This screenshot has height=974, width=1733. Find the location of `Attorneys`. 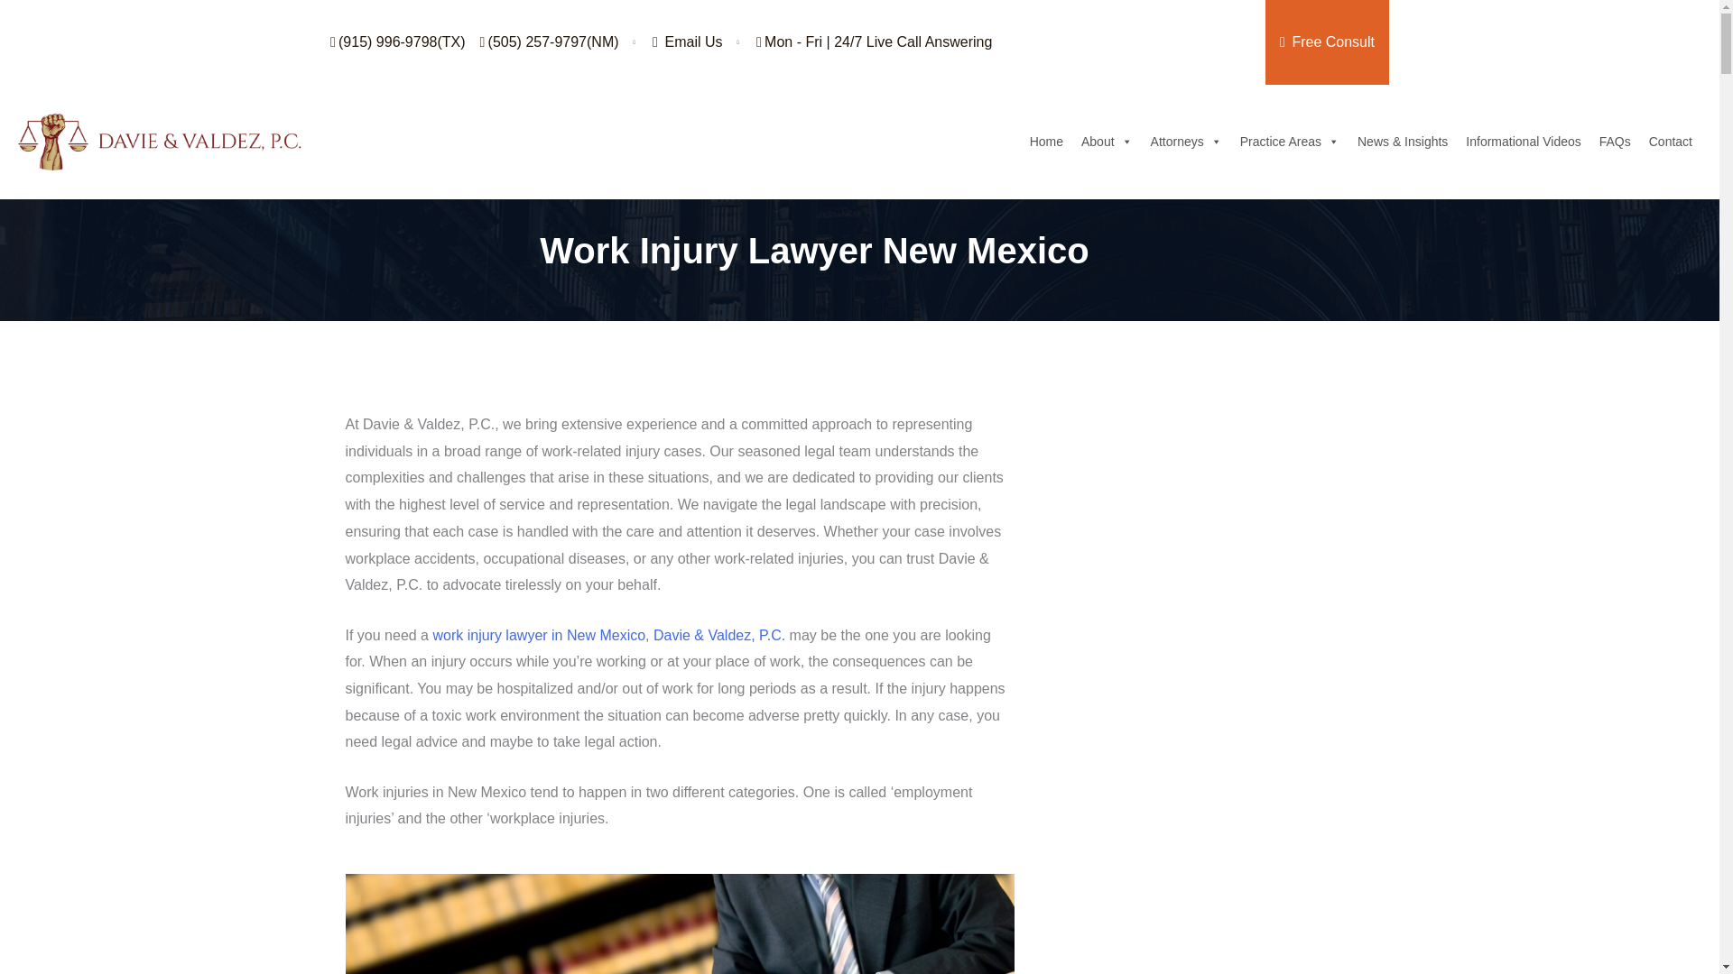

Attorneys is located at coordinates (1186, 142).